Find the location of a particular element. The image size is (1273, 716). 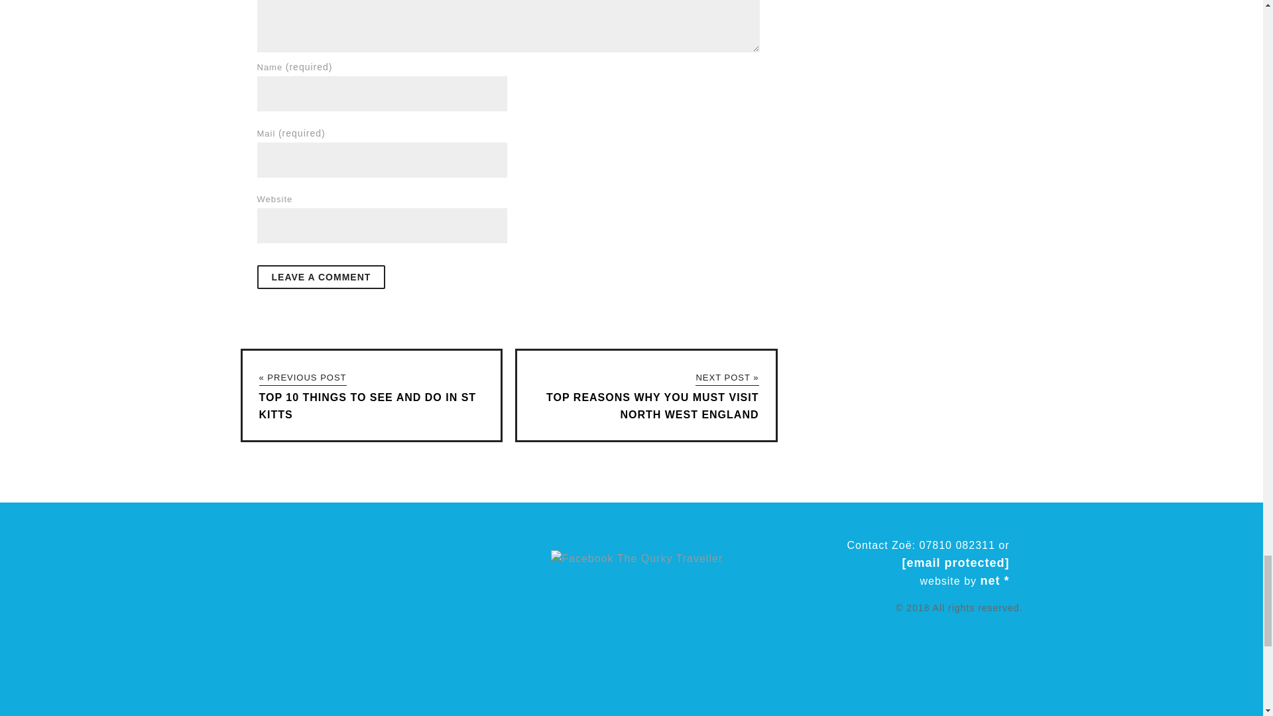

Leave a Comment is located at coordinates (321, 277).